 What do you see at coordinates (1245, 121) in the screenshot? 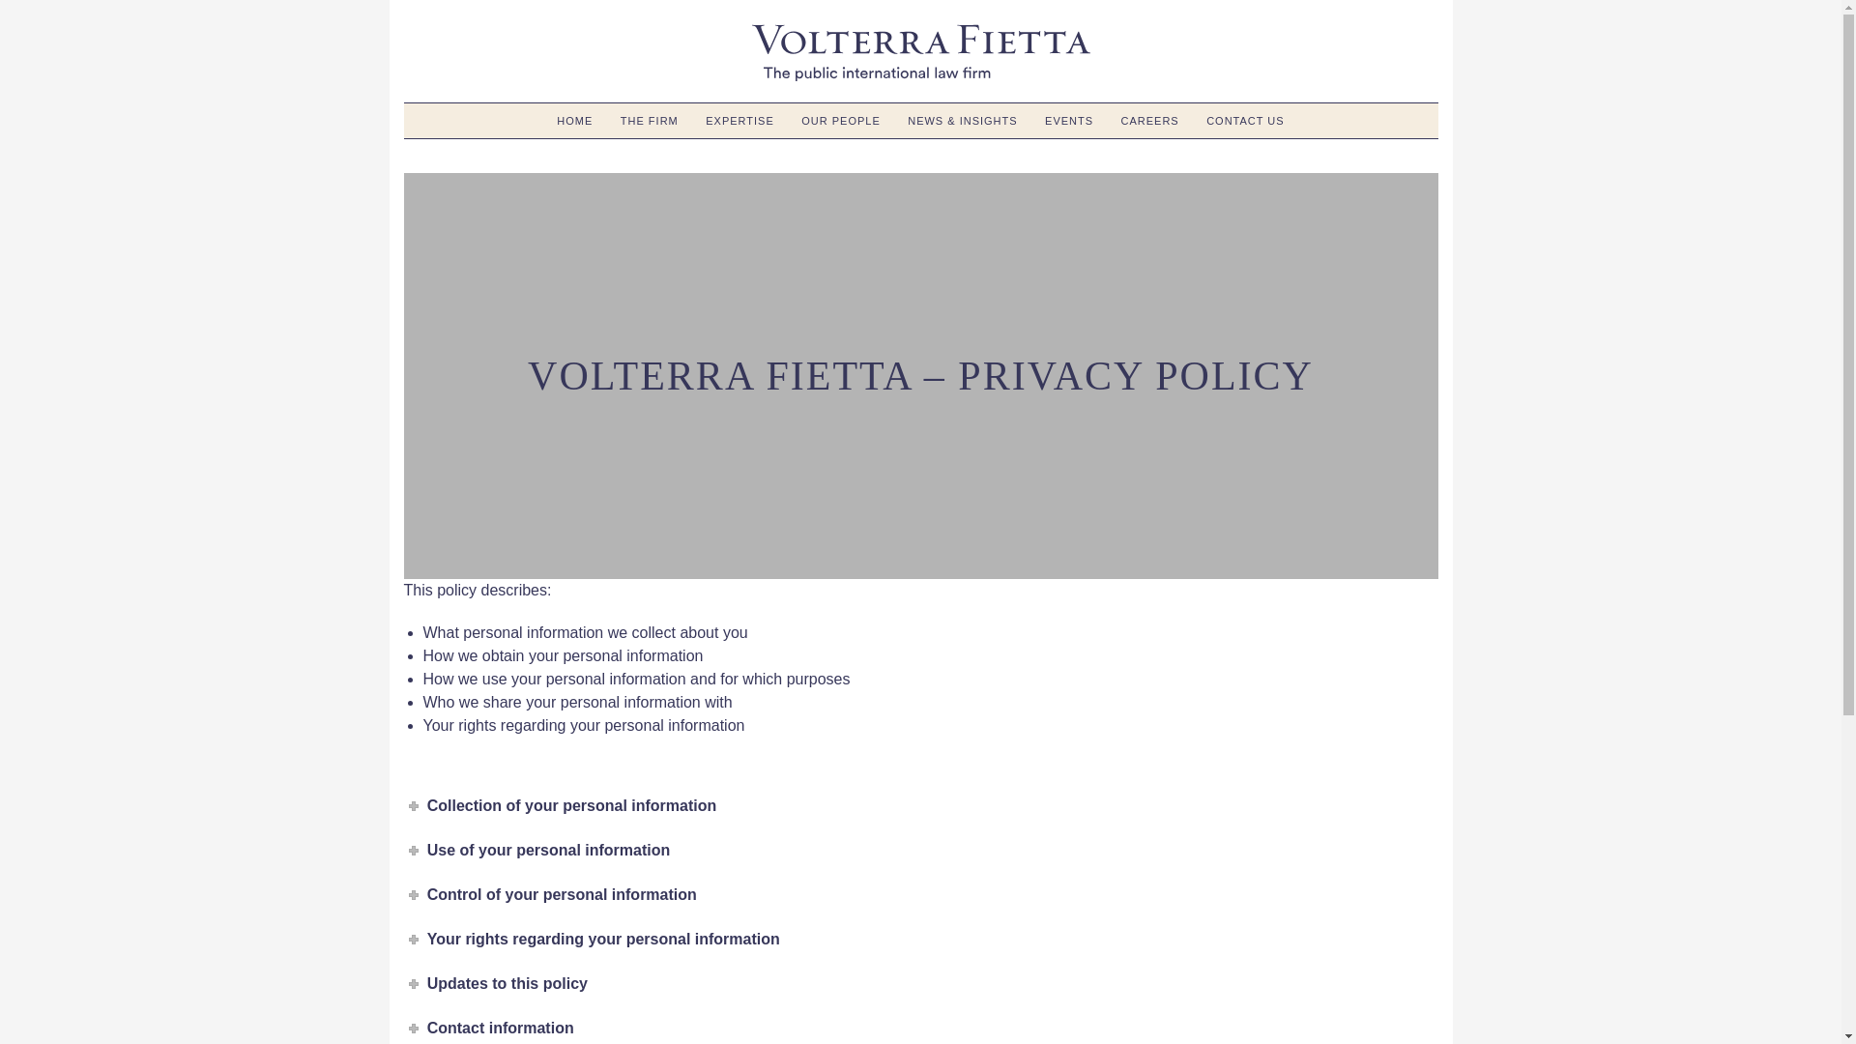
I see `CONTACT US` at bounding box center [1245, 121].